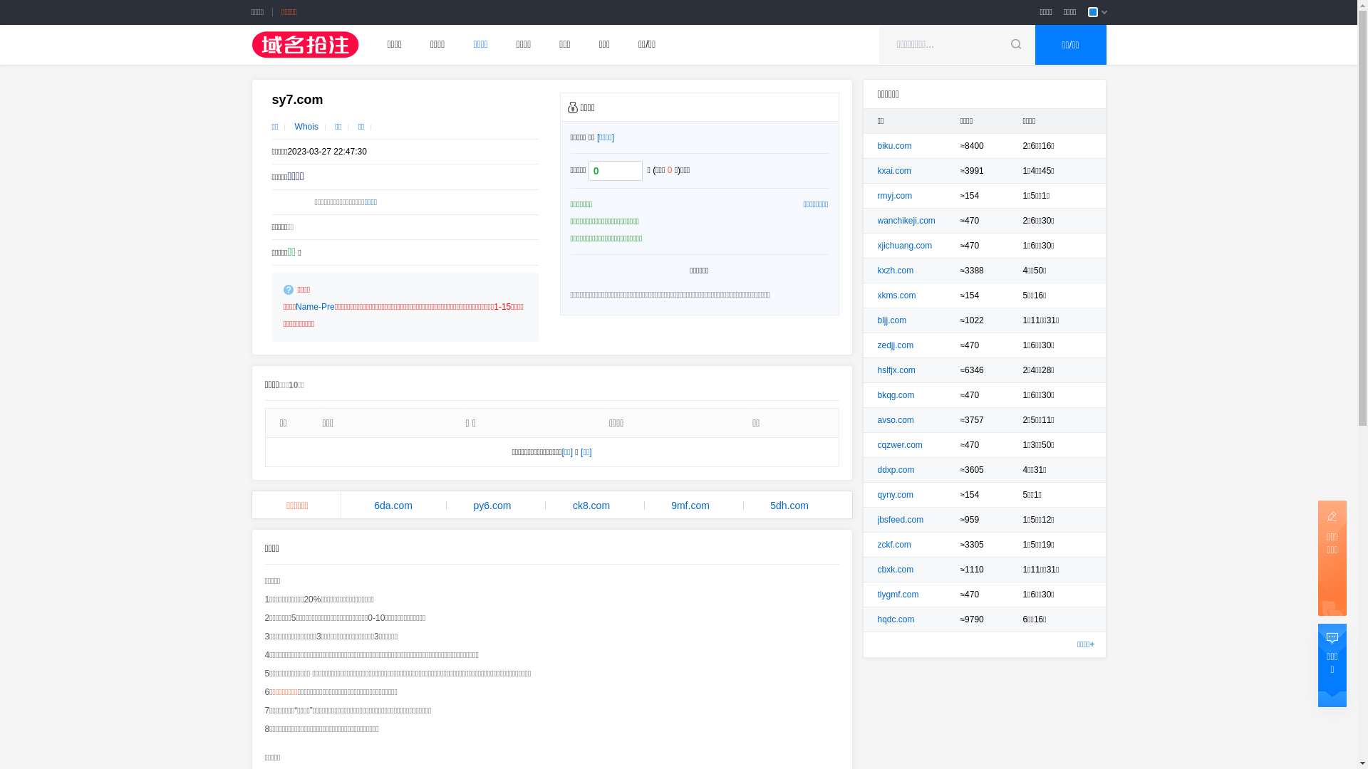  What do you see at coordinates (896, 420) in the screenshot?
I see `avso.com` at bounding box center [896, 420].